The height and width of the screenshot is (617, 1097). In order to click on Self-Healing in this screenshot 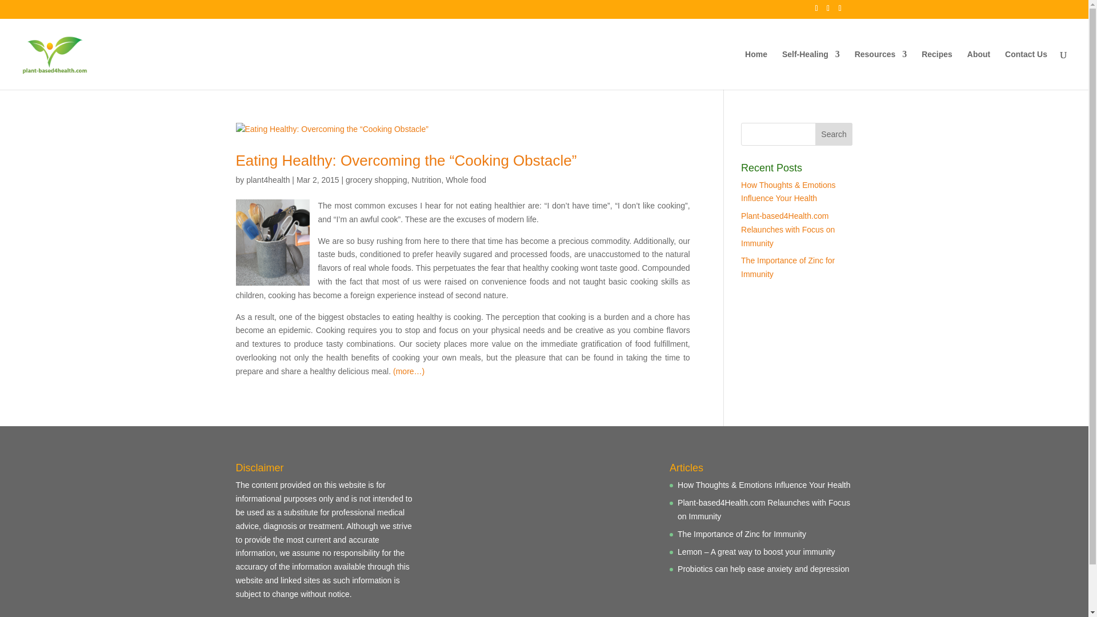, I will do `click(811, 70)`.